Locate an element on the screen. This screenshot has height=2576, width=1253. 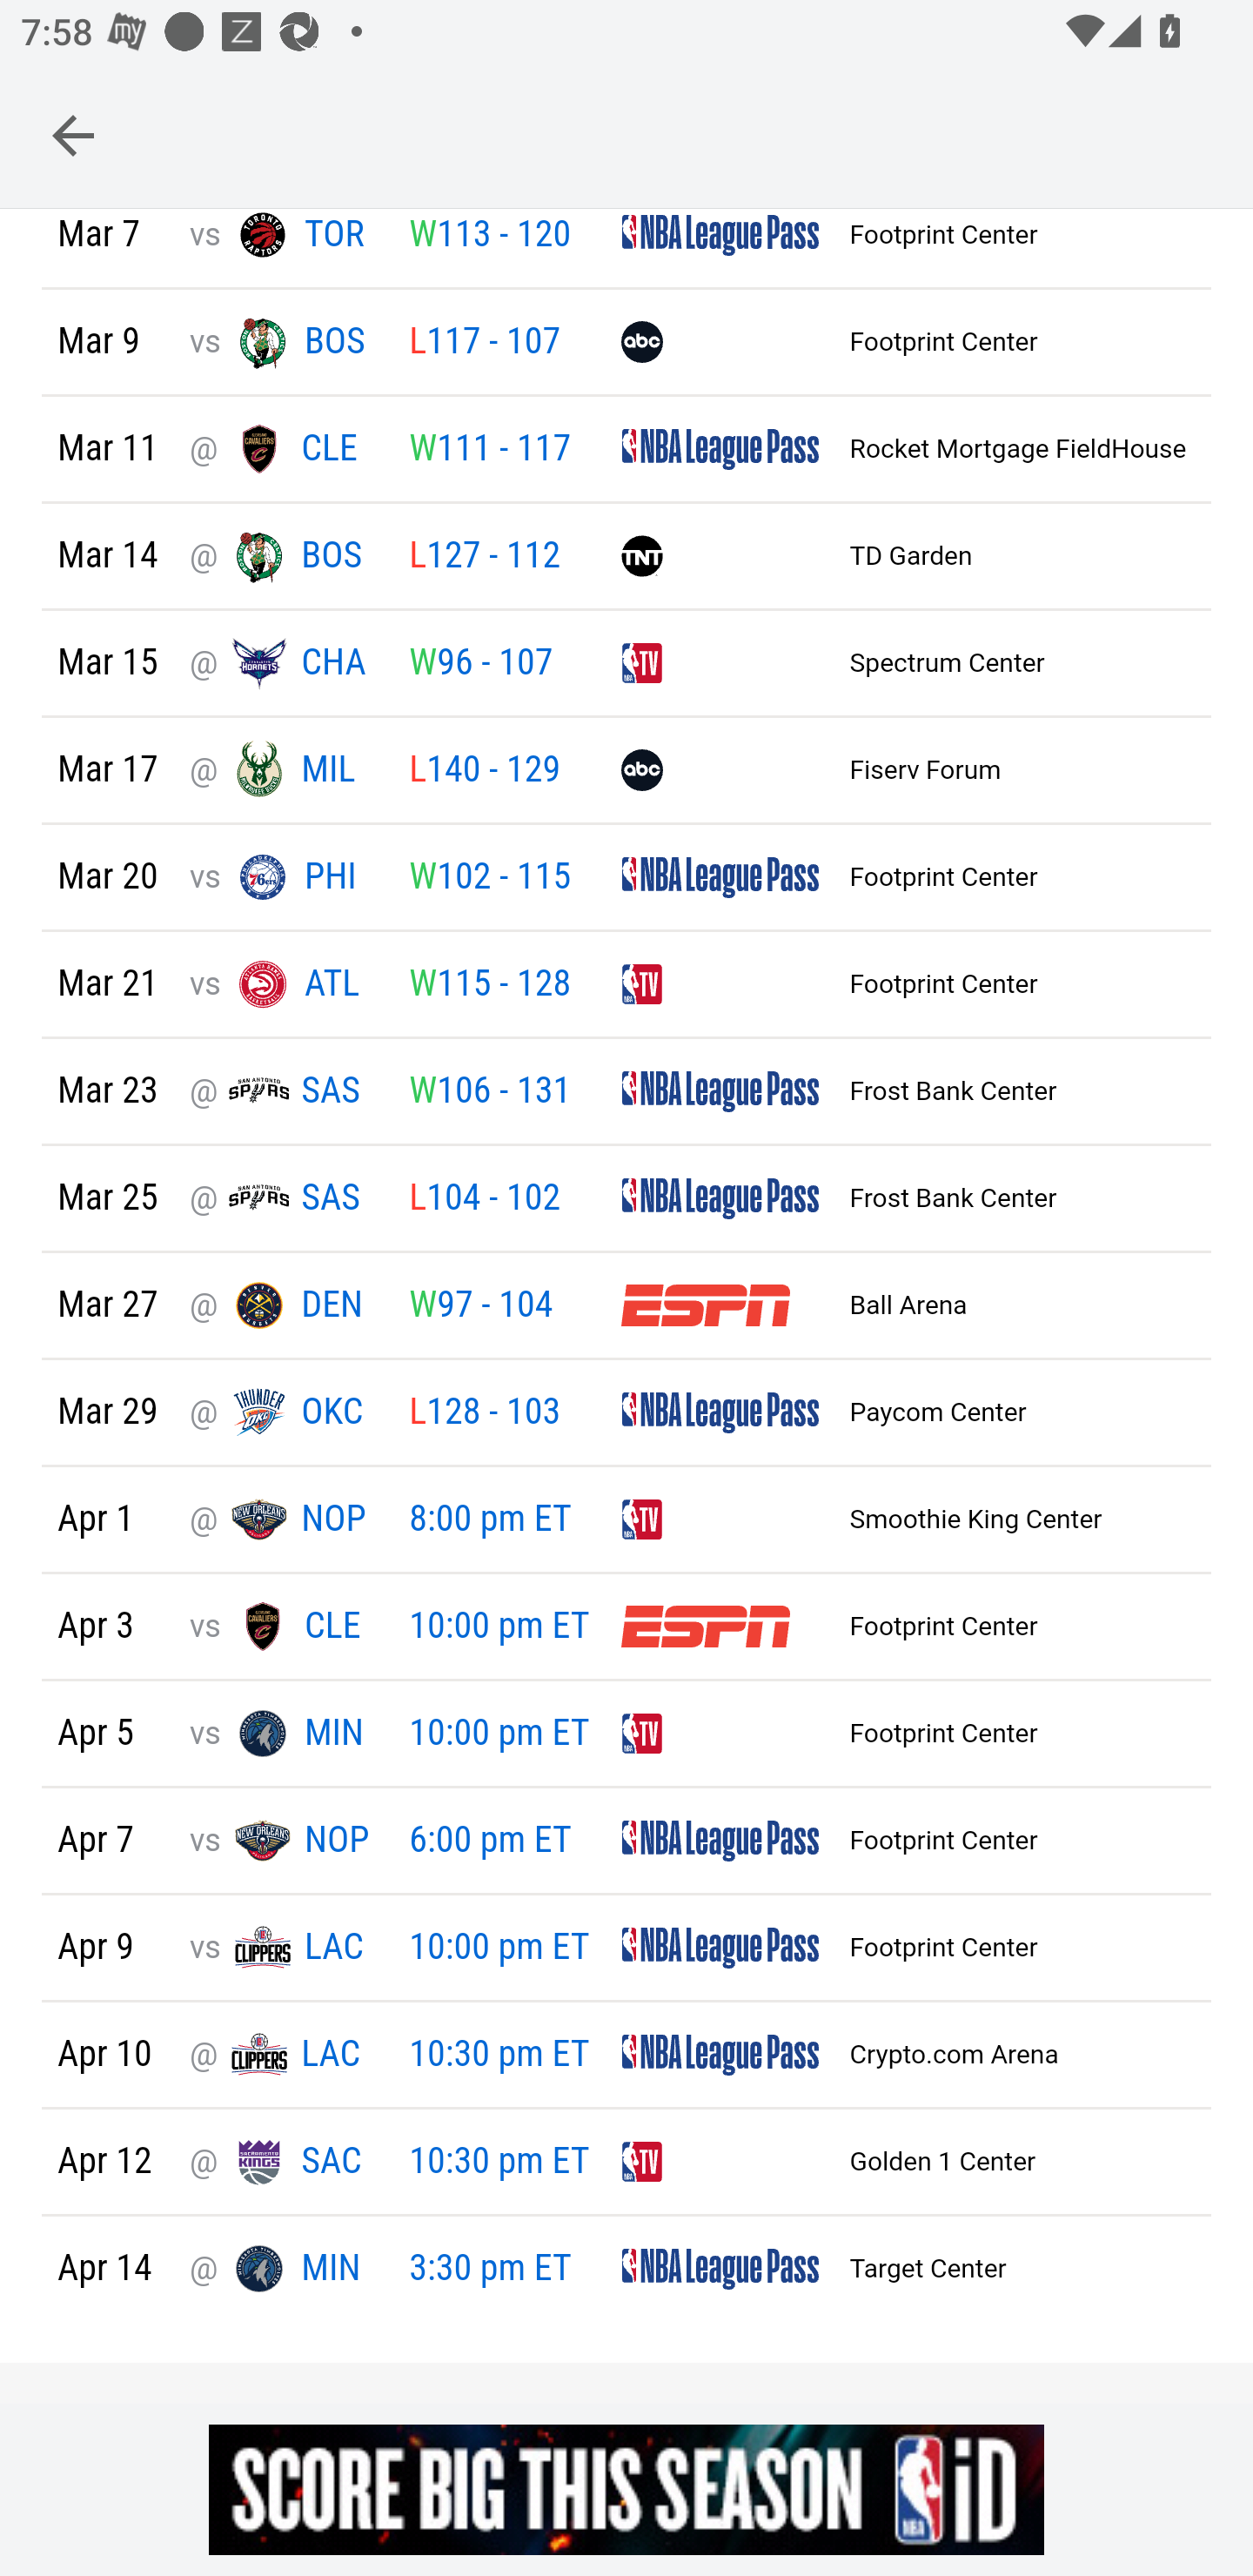
vs MIN Logo MIN vs MIN Logo MIN is located at coordinates (283, 1734).